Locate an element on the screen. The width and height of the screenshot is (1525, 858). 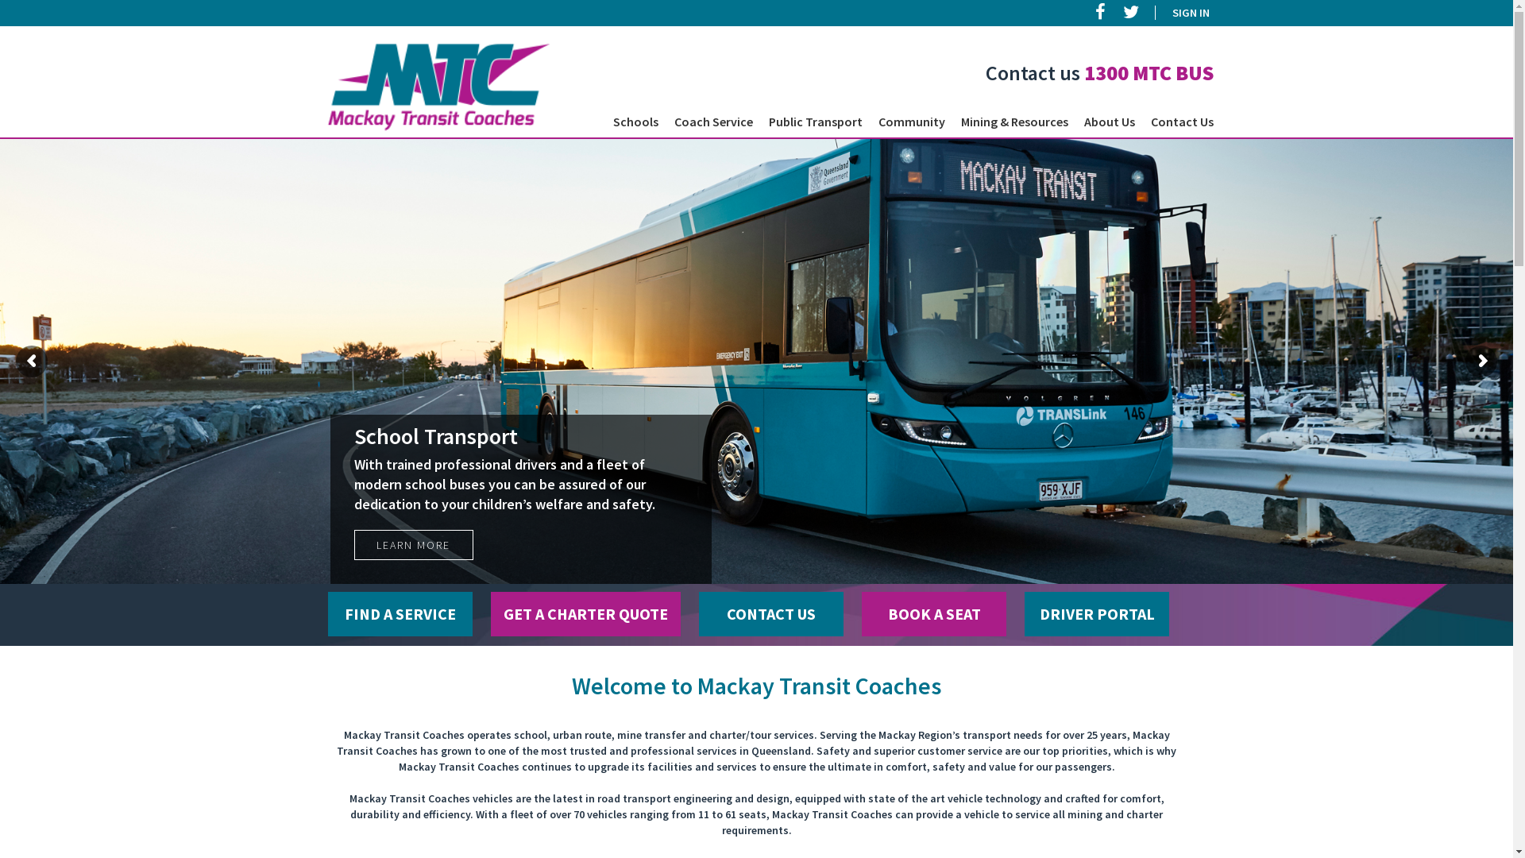
LEARN MORE is located at coordinates (414, 545).